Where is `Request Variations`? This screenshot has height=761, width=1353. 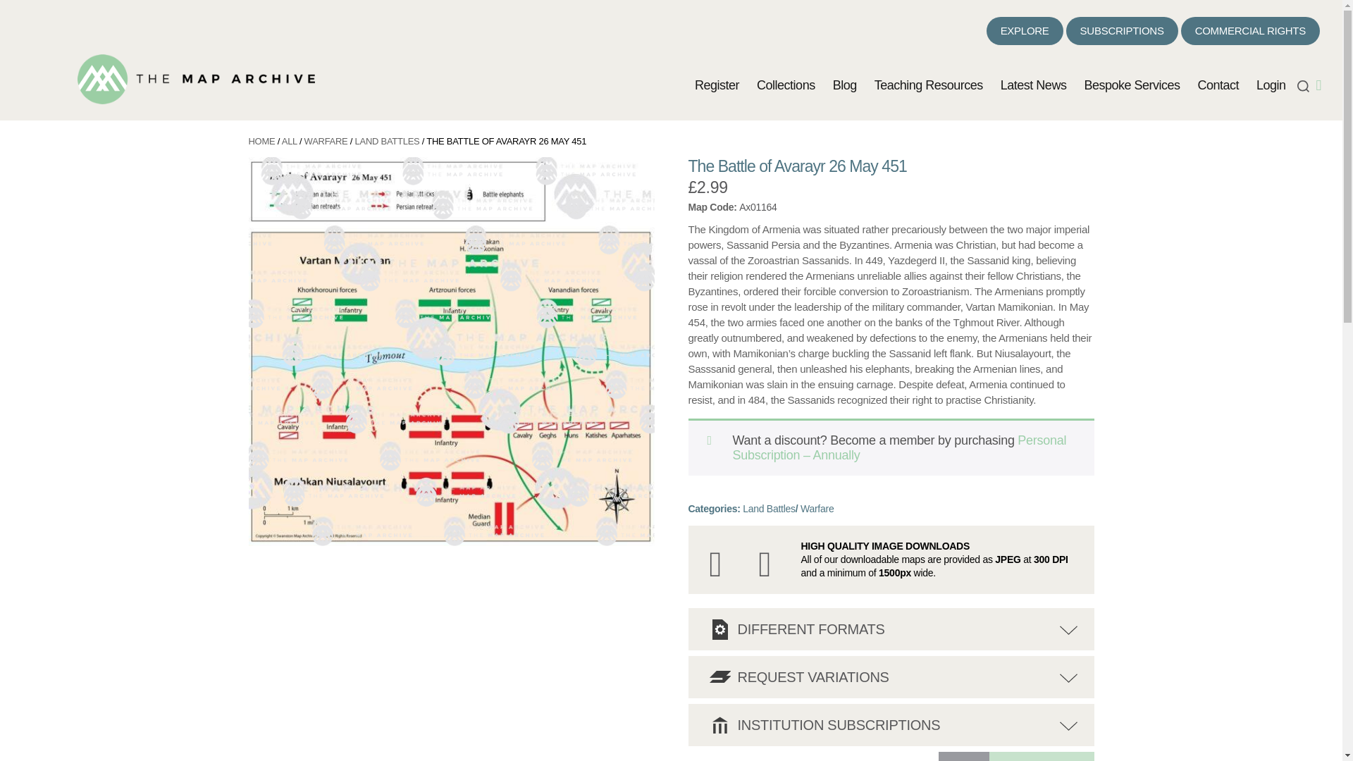
Request Variations is located at coordinates (719, 677).